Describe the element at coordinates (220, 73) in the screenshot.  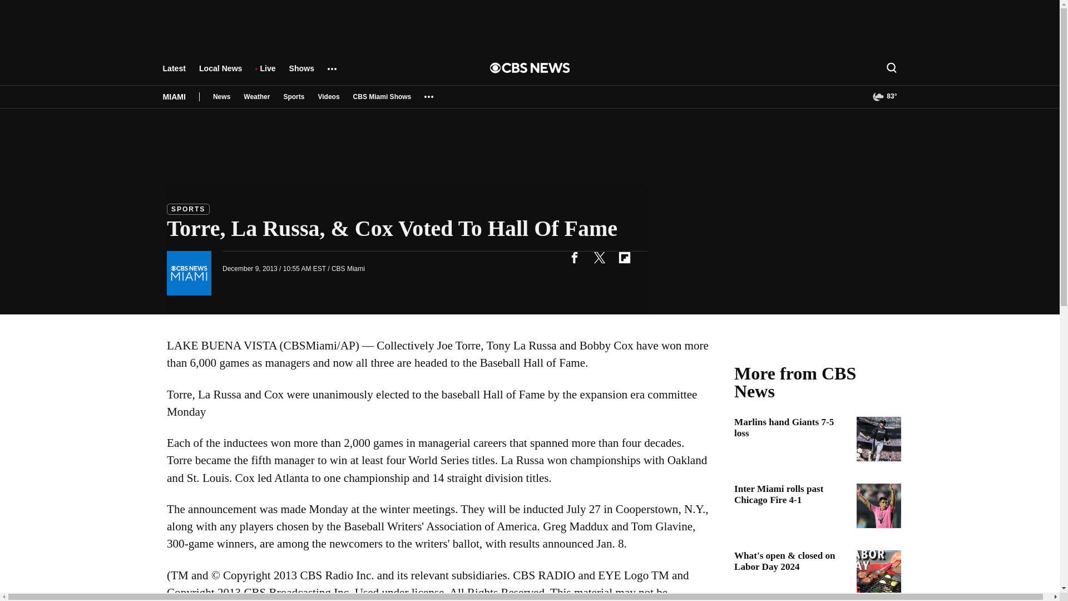
I see `Local News` at that location.